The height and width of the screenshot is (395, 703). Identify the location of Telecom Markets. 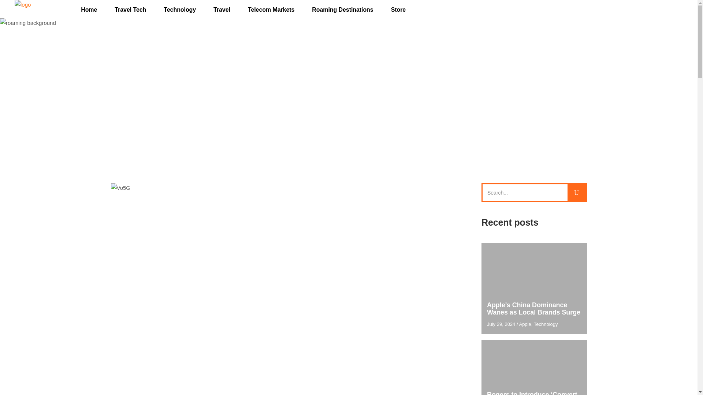
(271, 10).